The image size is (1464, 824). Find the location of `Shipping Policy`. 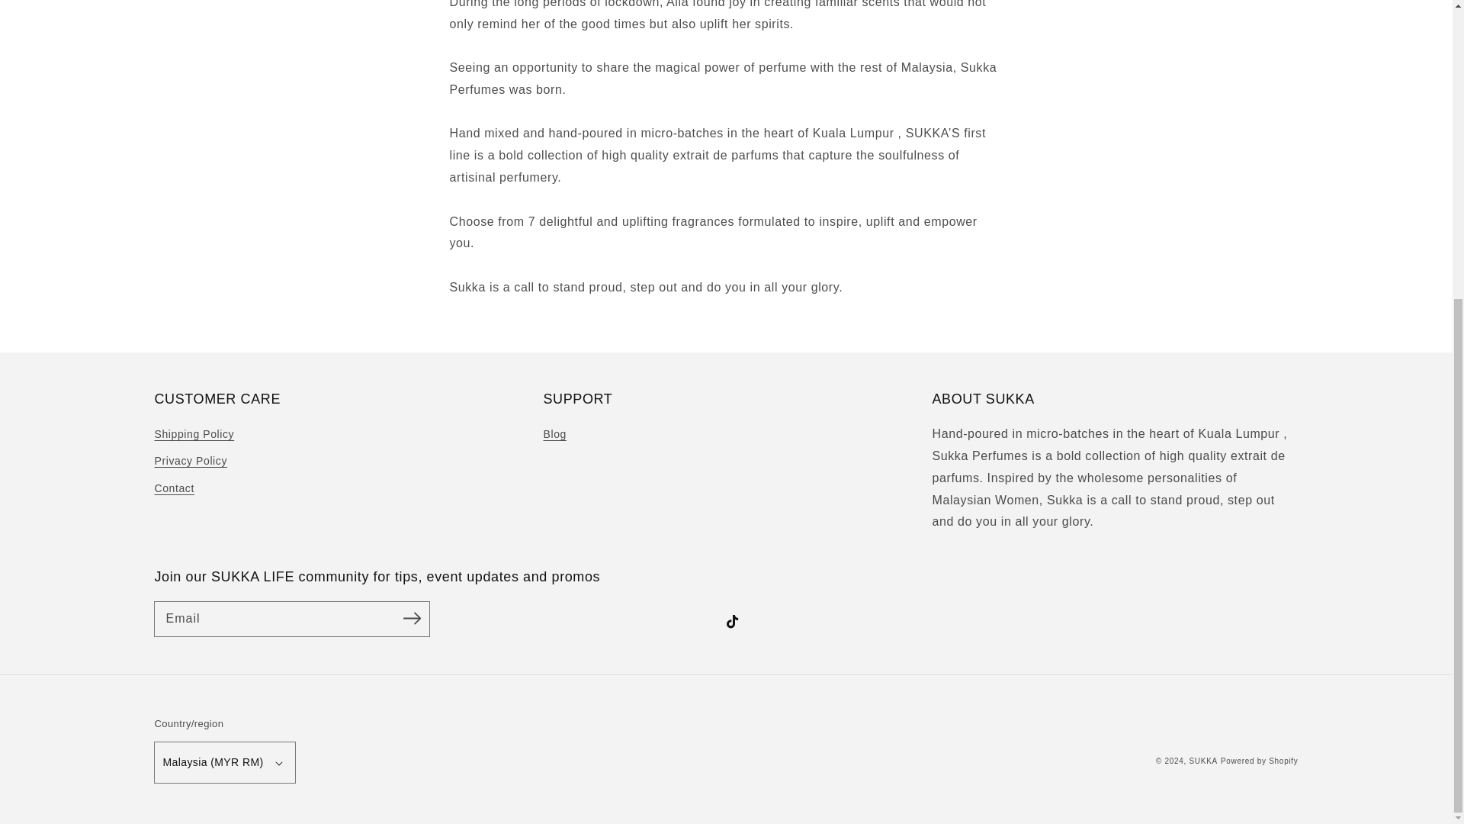

Shipping Policy is located at coordinates (194, 436).